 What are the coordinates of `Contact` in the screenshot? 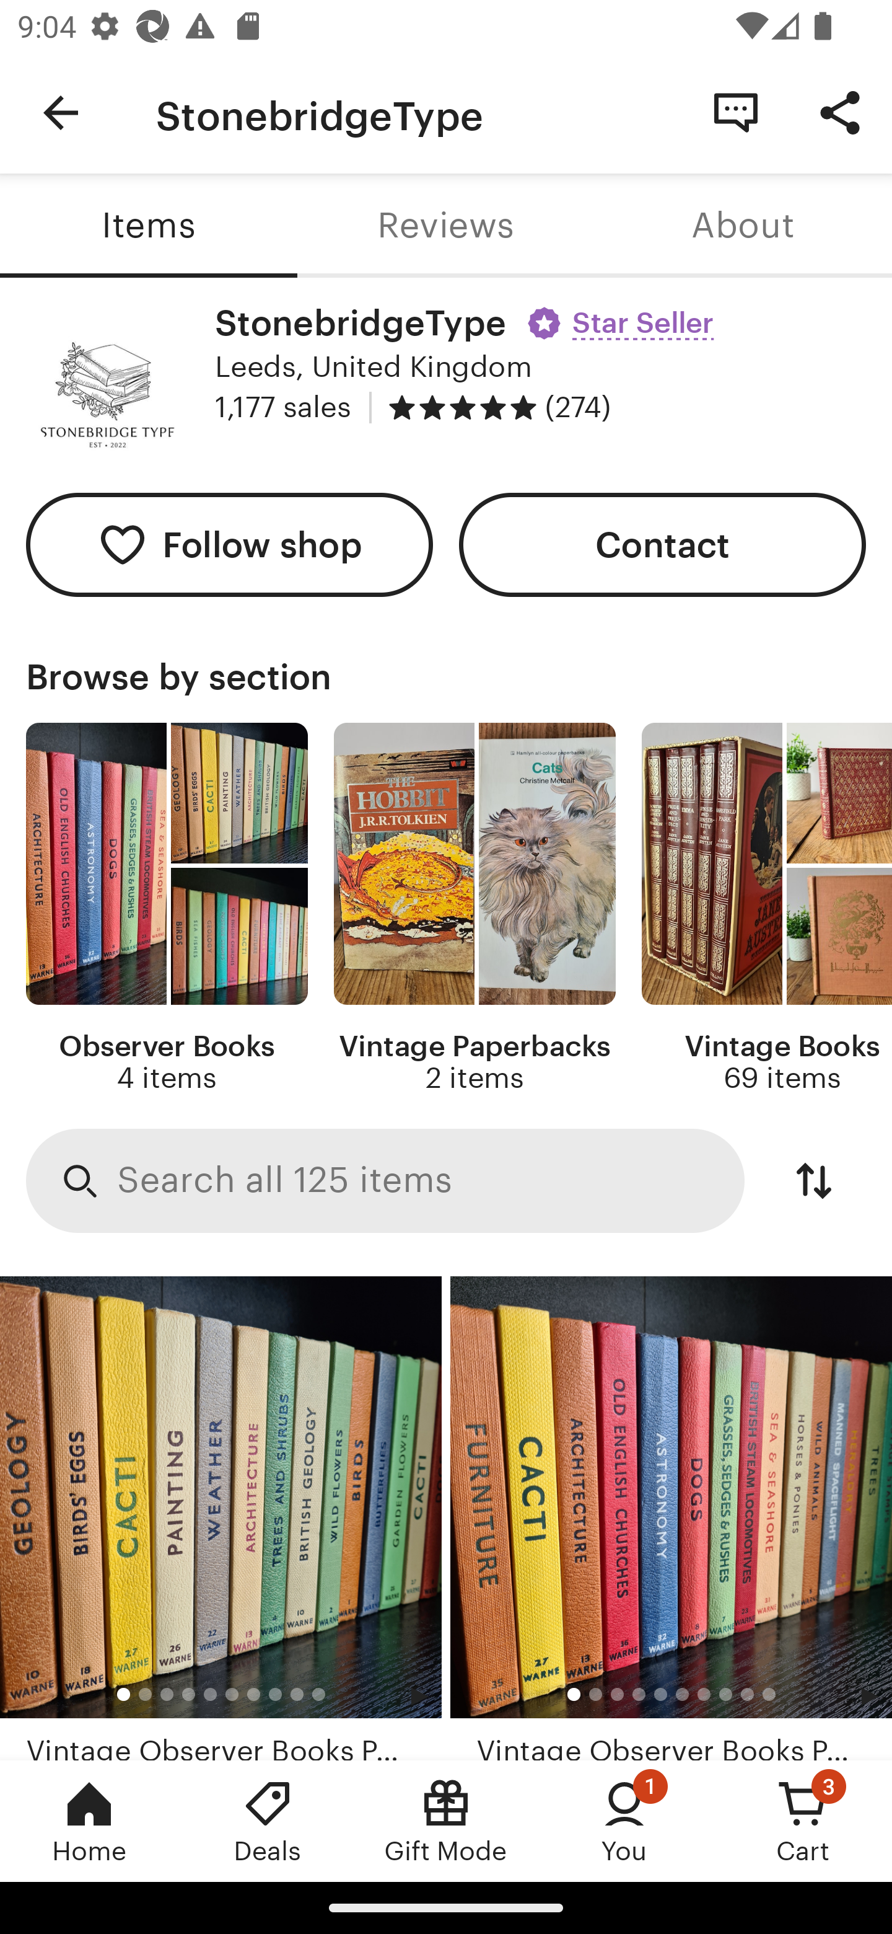 It's located at (663, 545).